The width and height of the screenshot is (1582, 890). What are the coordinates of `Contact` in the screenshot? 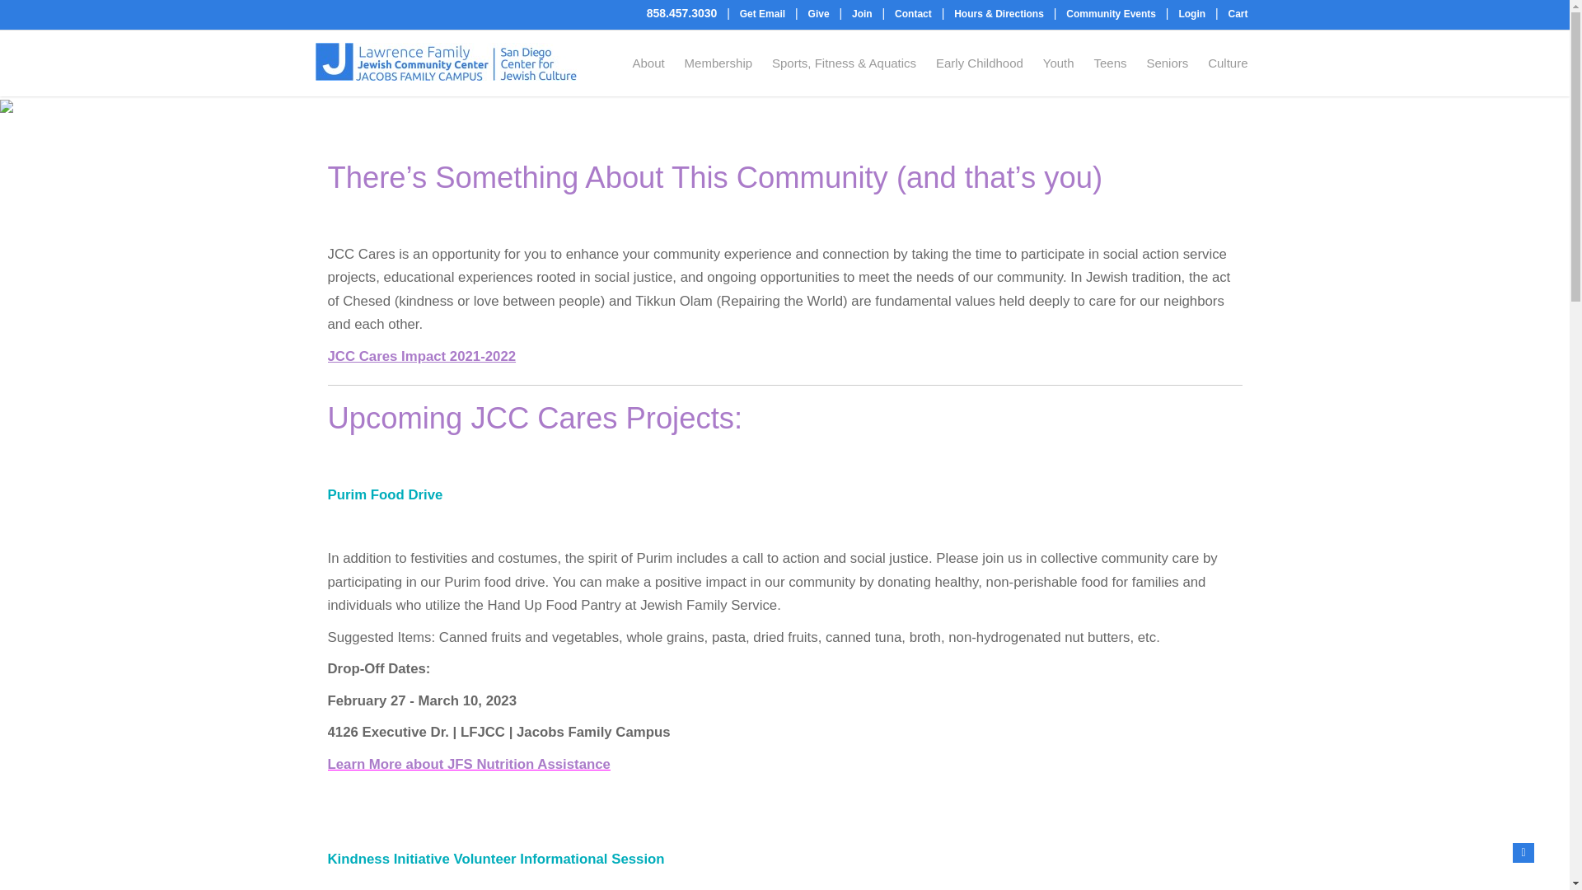 It's located at (913, 13).